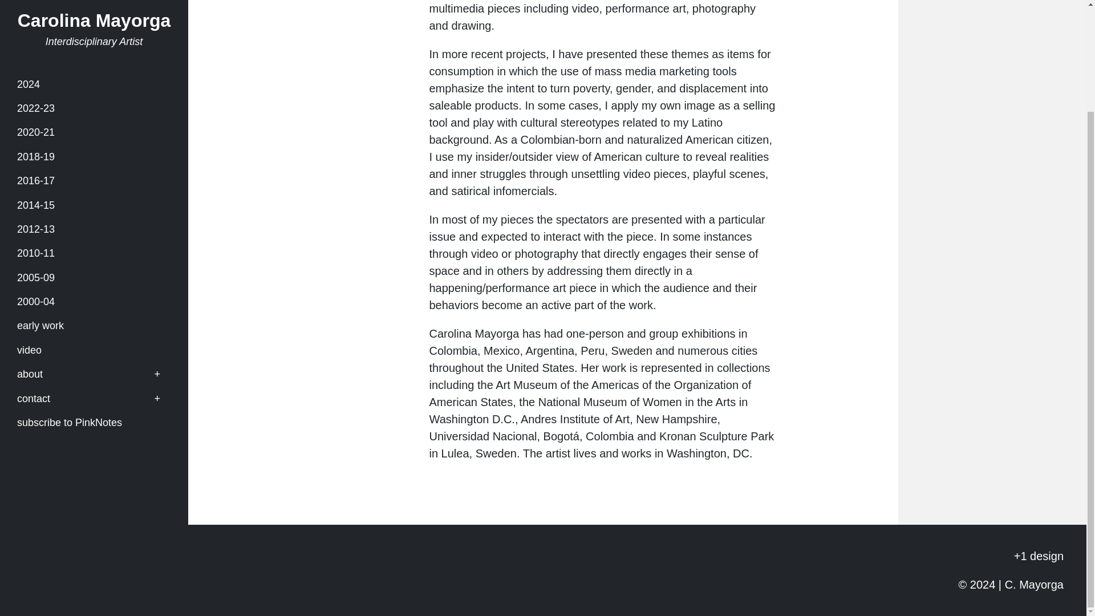  Describe the element at coordinates (94, 76) in the screenshot. I see `2014-15` at that location.